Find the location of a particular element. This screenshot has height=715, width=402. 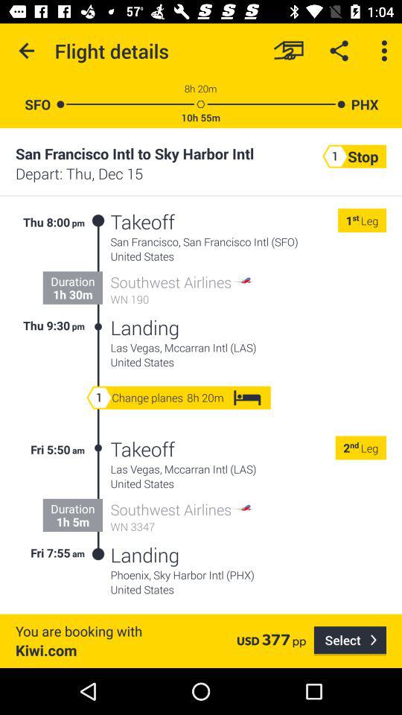

select icon to the left of flight details item is located at coordinates (27, 51).